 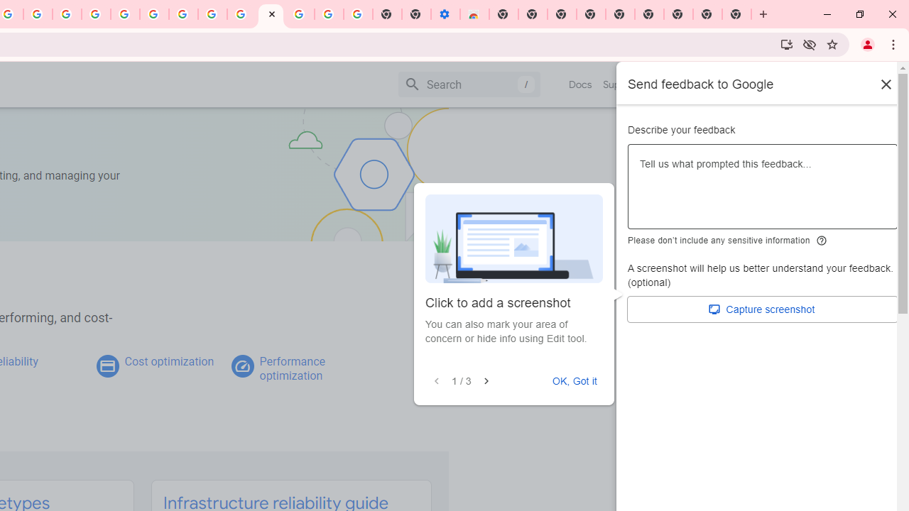 I want to click on Google Account Help, so click(x=155, y=14).